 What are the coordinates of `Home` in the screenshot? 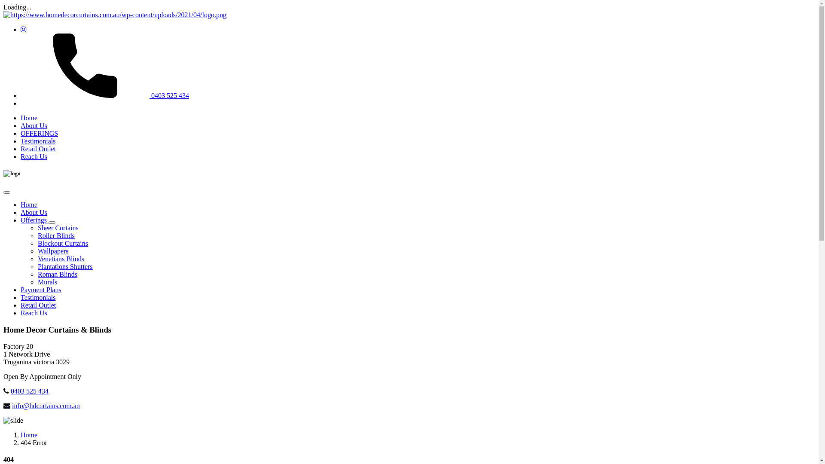 It's located at (29, 435).